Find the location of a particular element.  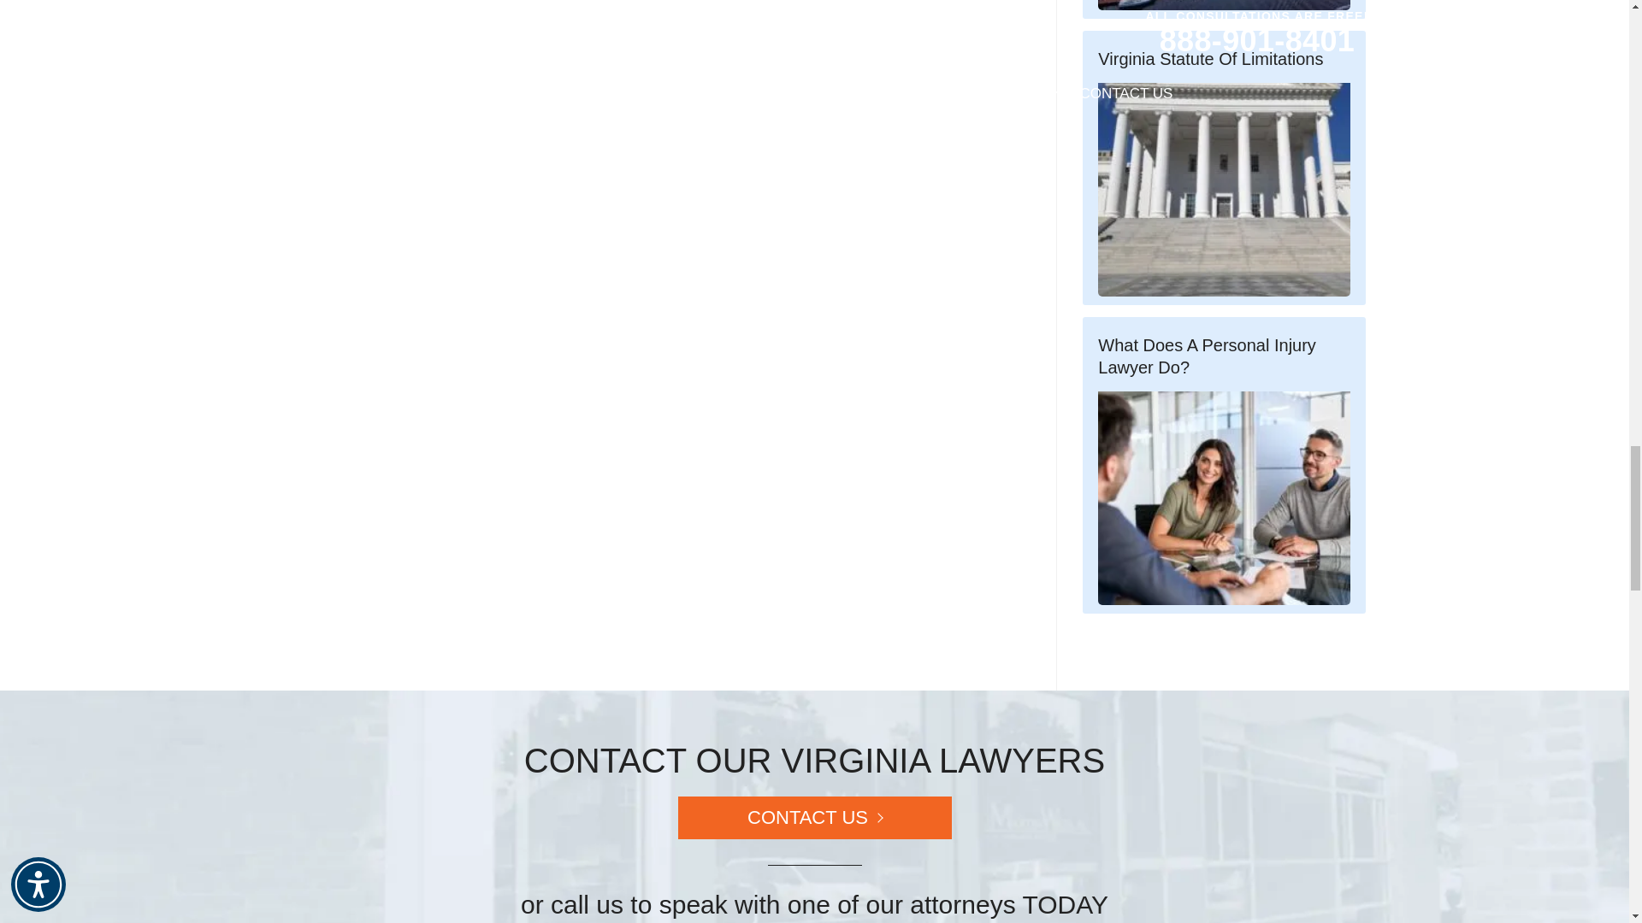

What does a Personal Injury Lawyer Do? is located at coordinates (1224, 465).